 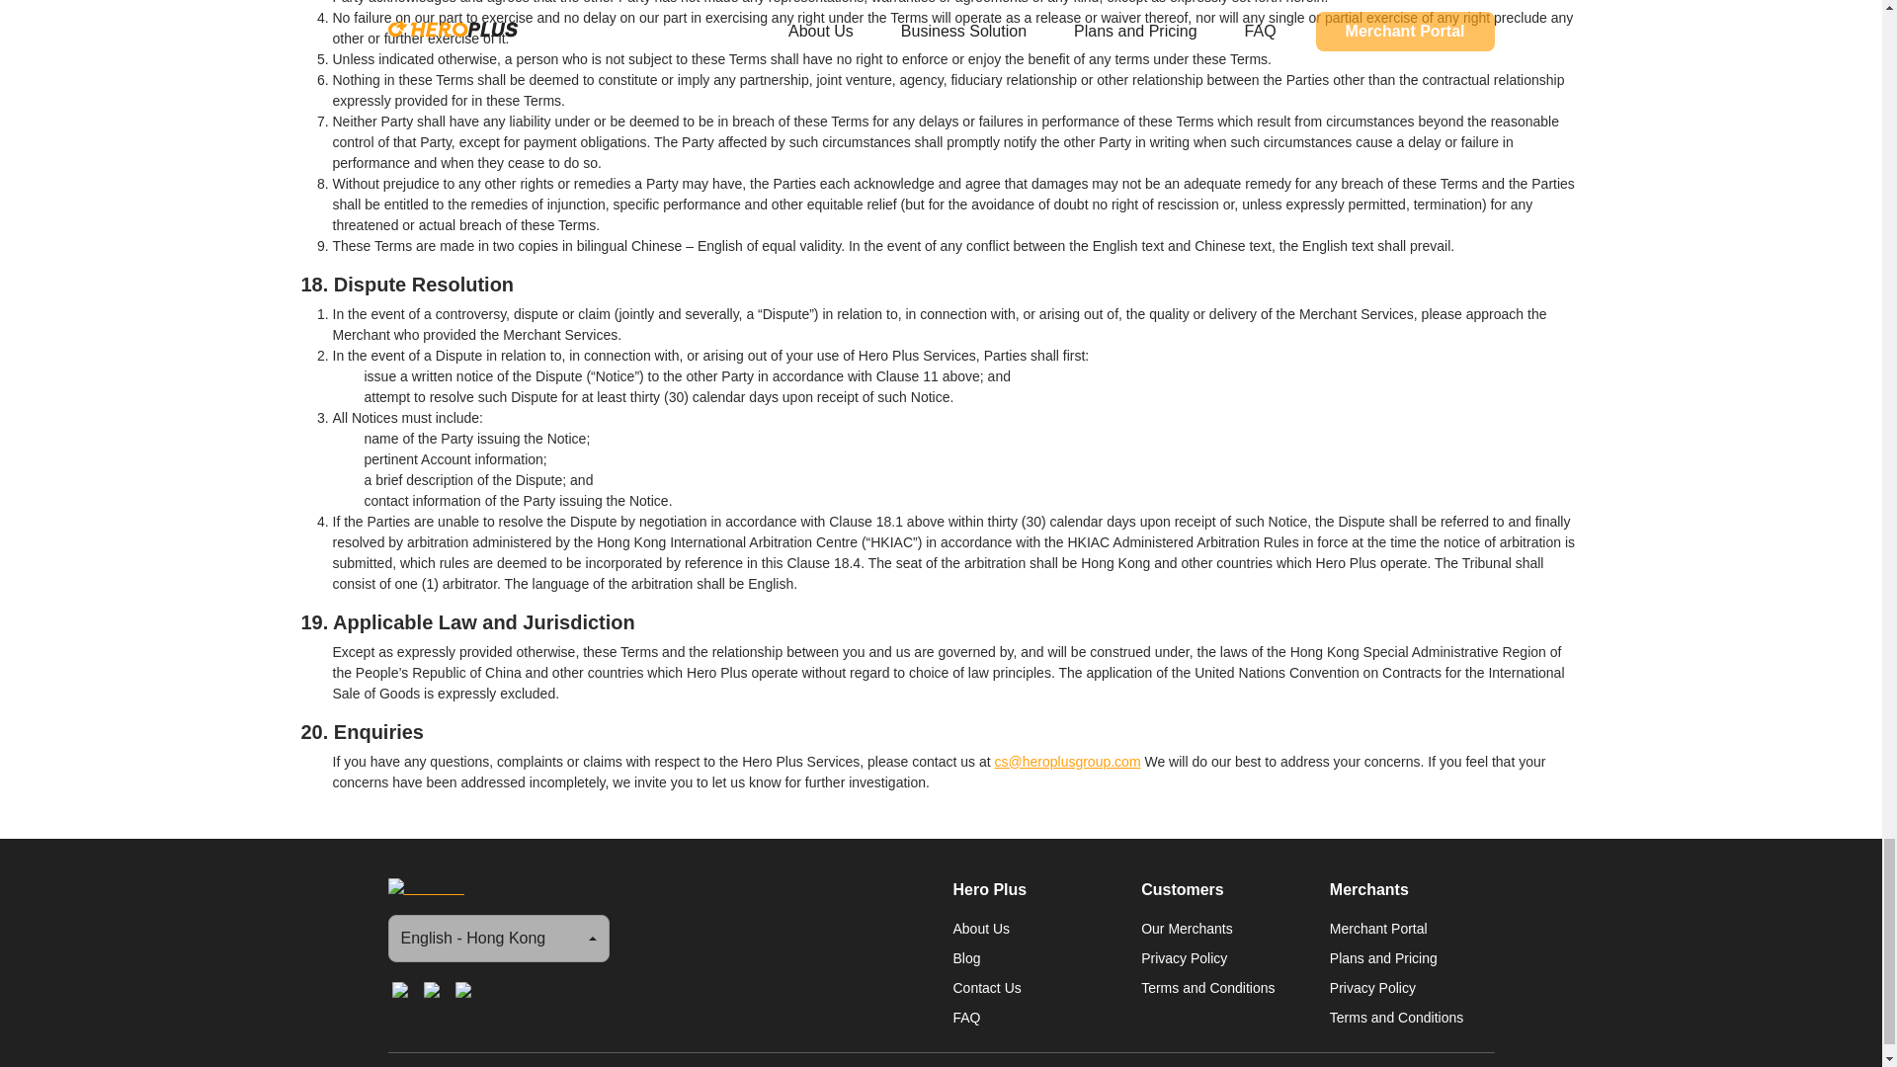 I want to click on English - Hong Kong, so click(x=498, y=939).